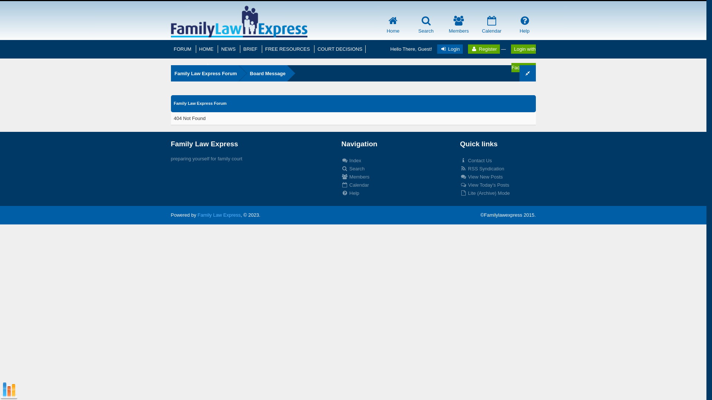 This screenshot has width=712, height=400. Describe the element at coordinates (426, 27) in the screenshot. I see `Search` at that location.